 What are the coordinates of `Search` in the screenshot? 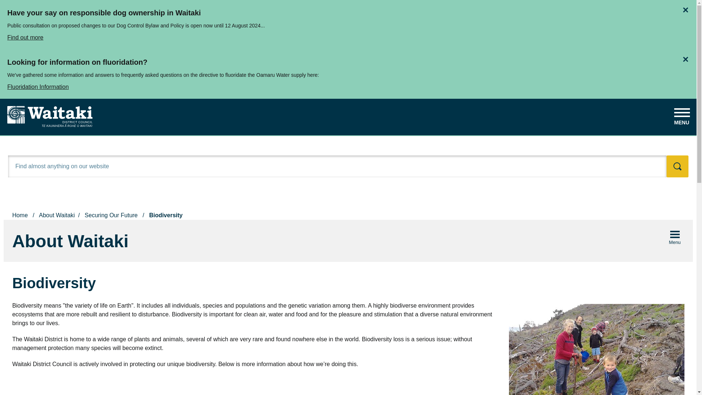 It's located at (677, 166).